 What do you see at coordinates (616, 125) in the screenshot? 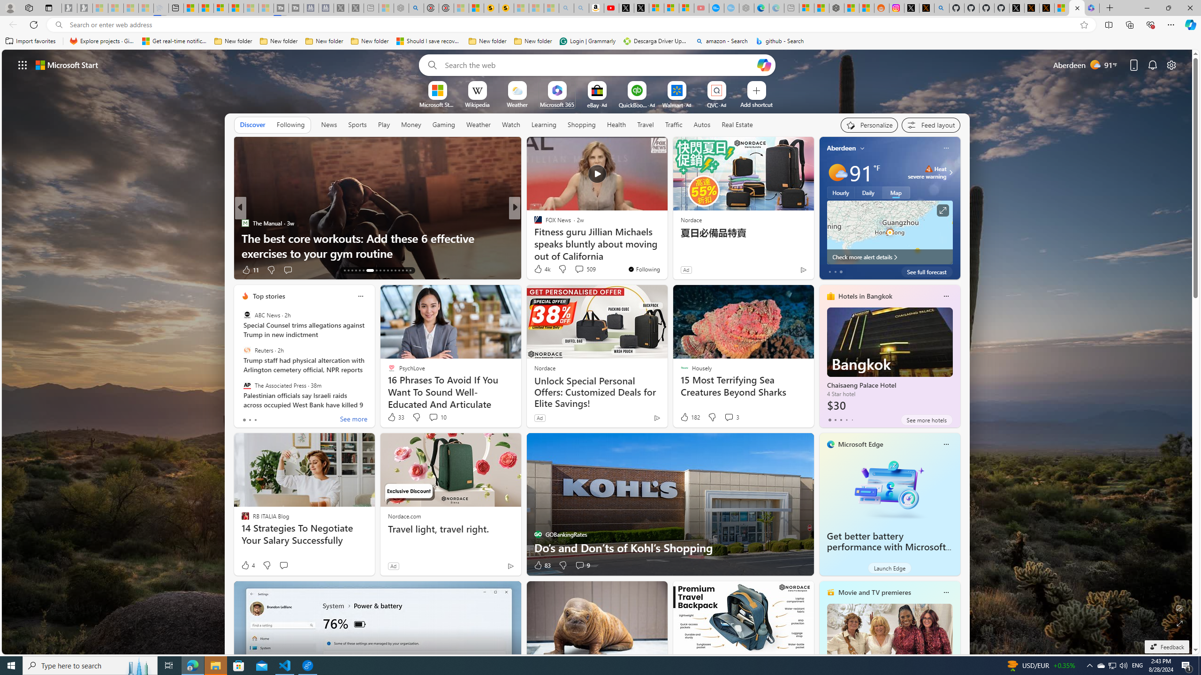
I see `Health` at bounding box center [616, 125].